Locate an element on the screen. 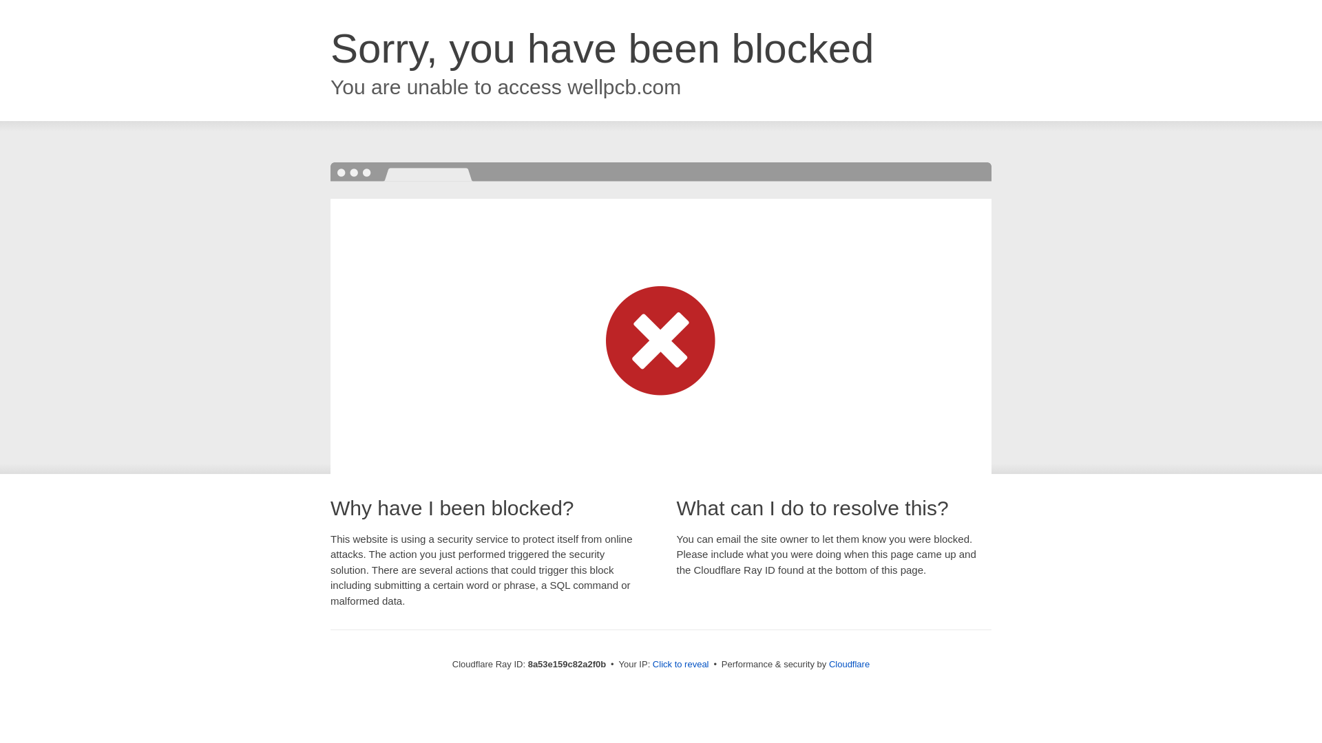  Cloudflare is located at coordinates (849, 664).